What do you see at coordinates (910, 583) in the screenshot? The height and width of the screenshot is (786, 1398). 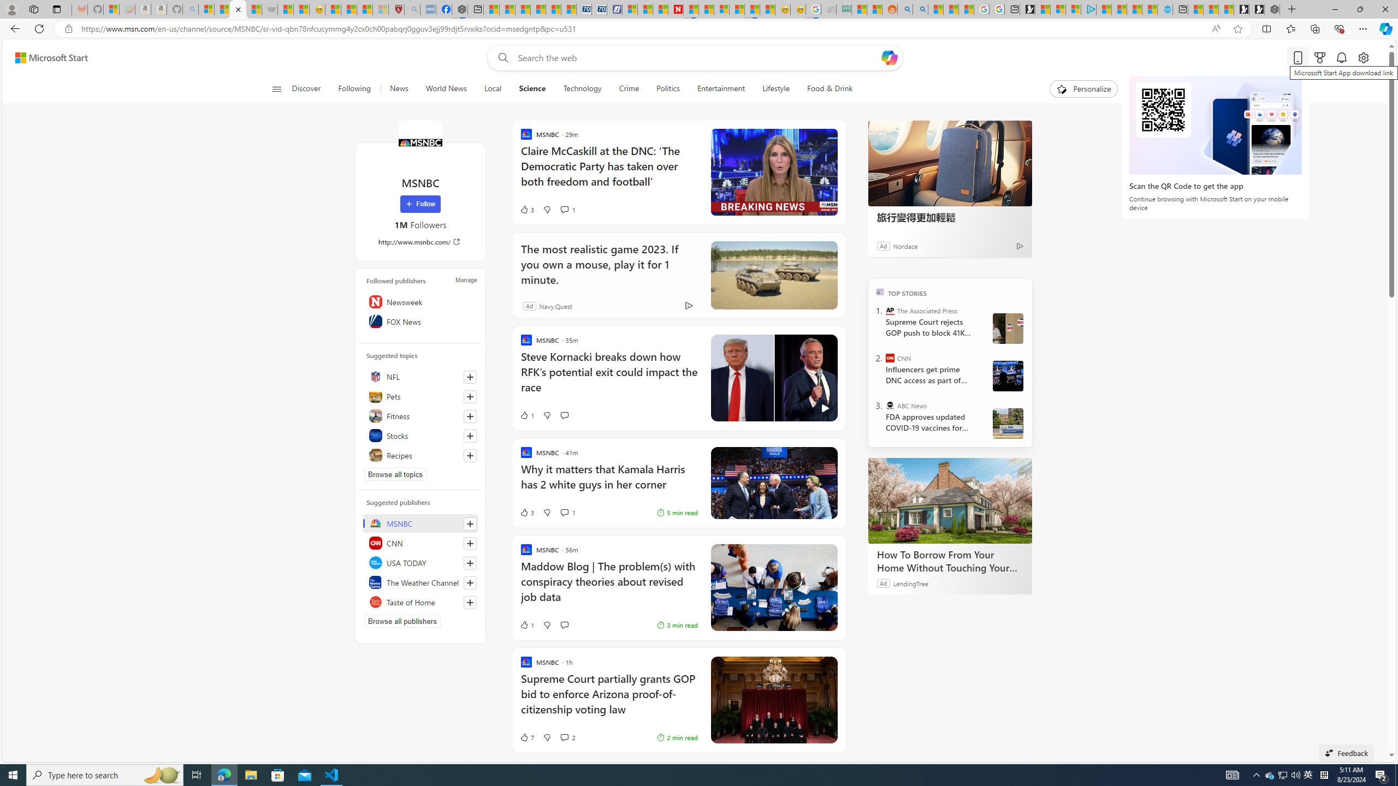 I see `LendingTree` at bounding box center [910, 583].